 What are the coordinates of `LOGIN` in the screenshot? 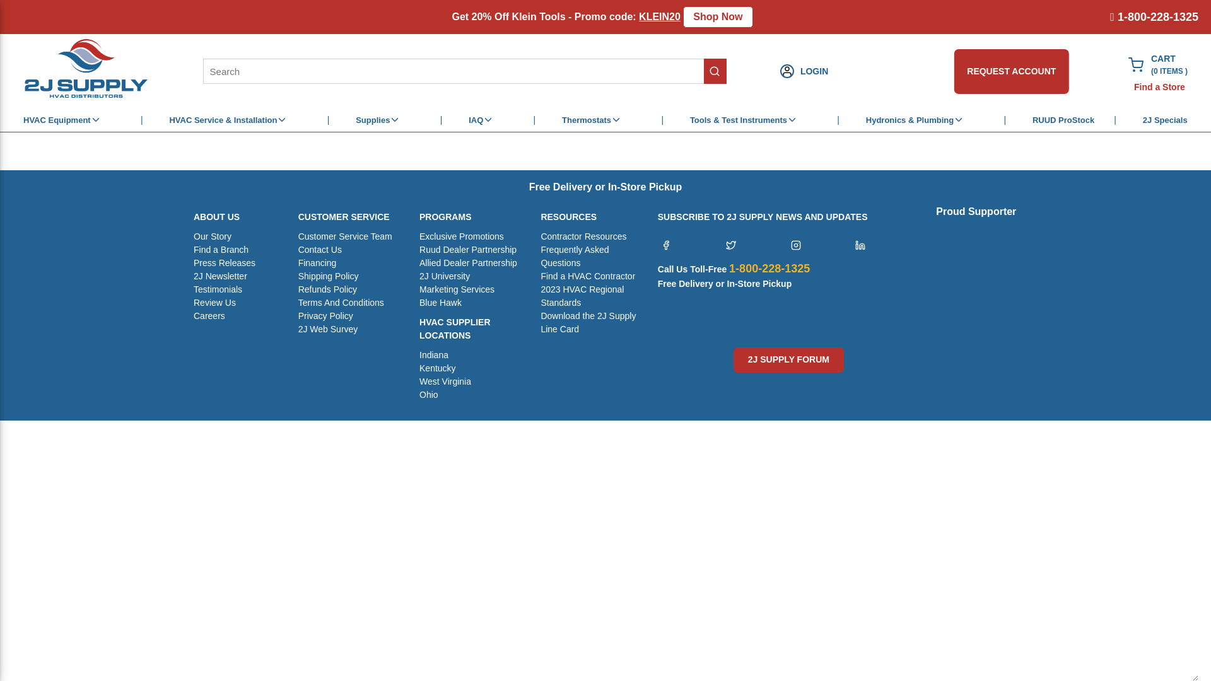 It's located at (926, 72).